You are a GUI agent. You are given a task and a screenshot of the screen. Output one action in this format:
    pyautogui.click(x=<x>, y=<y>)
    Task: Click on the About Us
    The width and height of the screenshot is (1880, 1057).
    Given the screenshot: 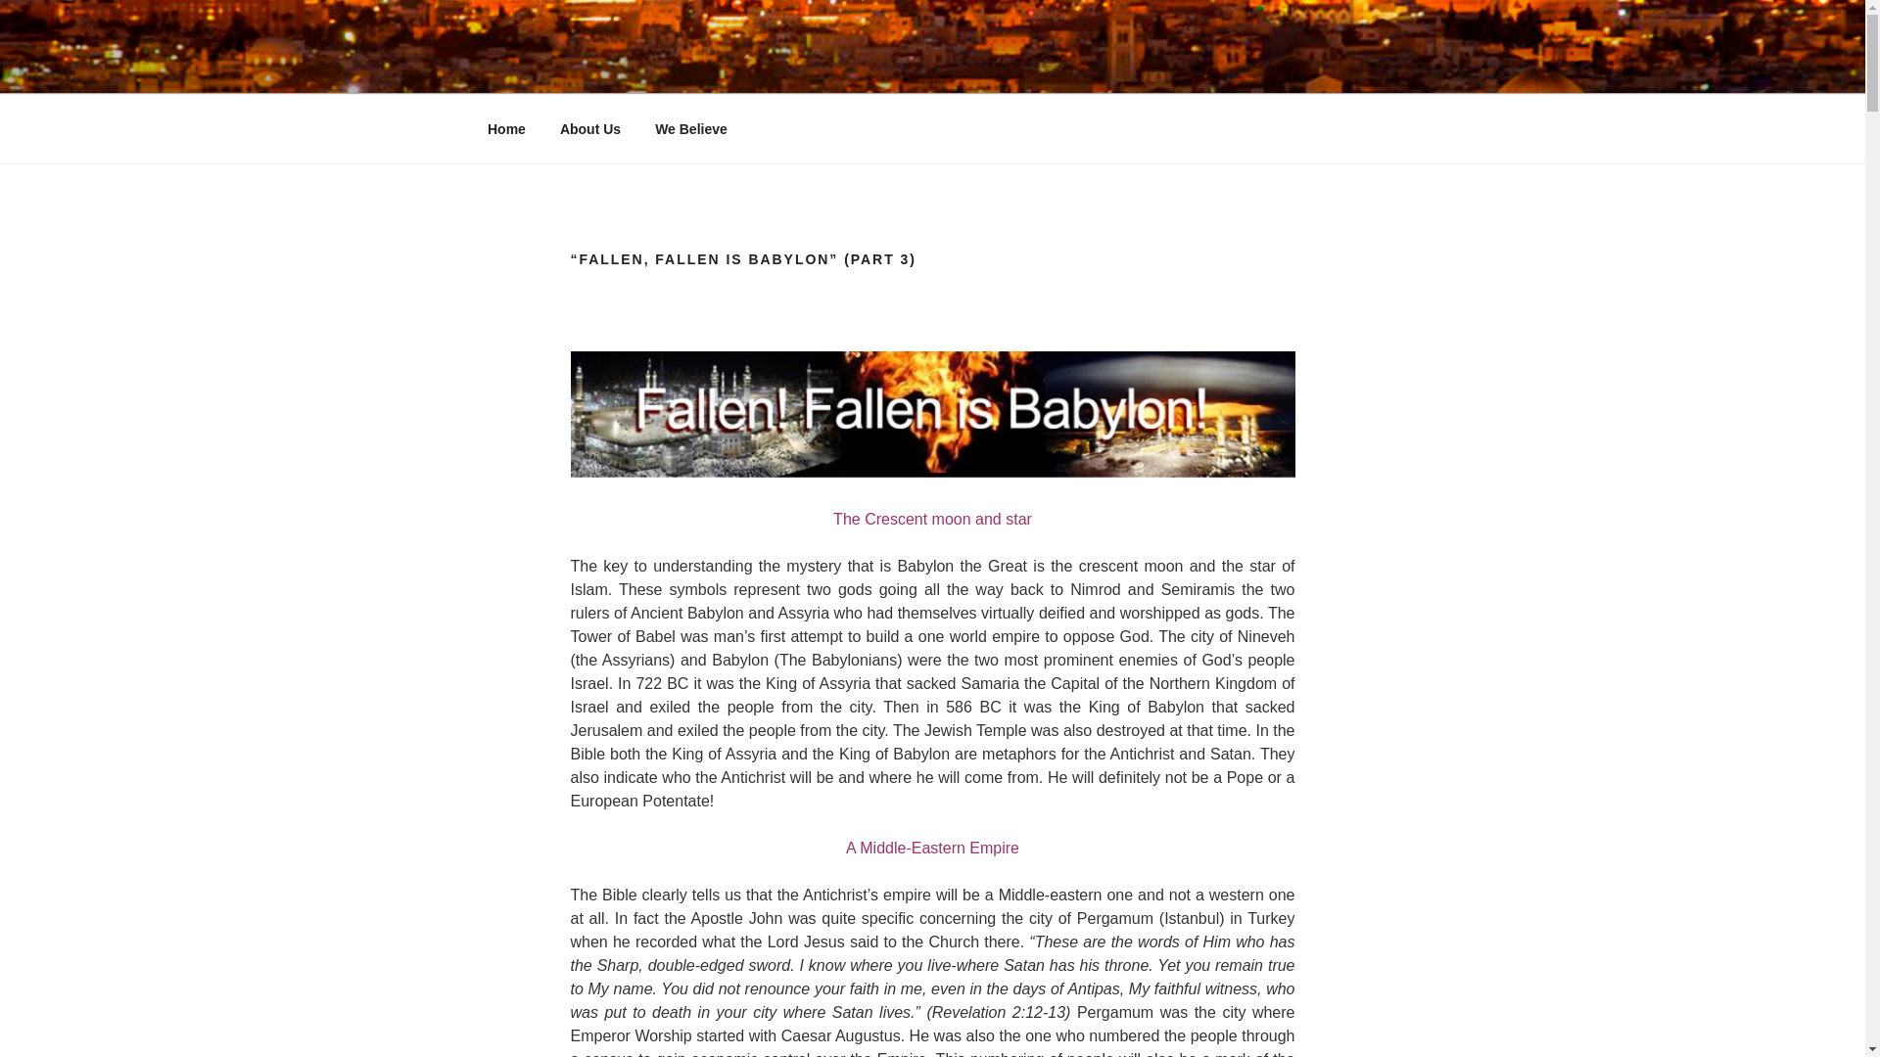 What is the action you would take?
    pyautogui.click(x=589, y=129)
    